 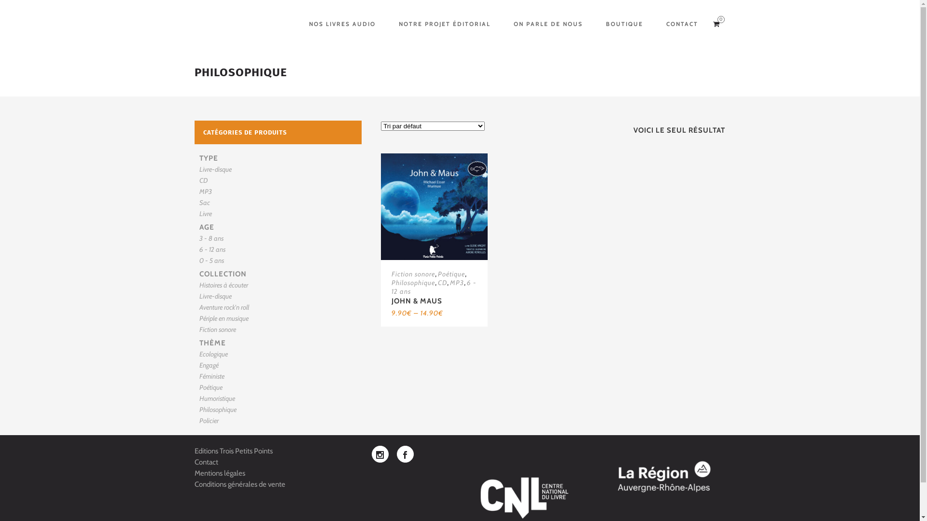 I want to click on Policier, so click(x=209, y=421).